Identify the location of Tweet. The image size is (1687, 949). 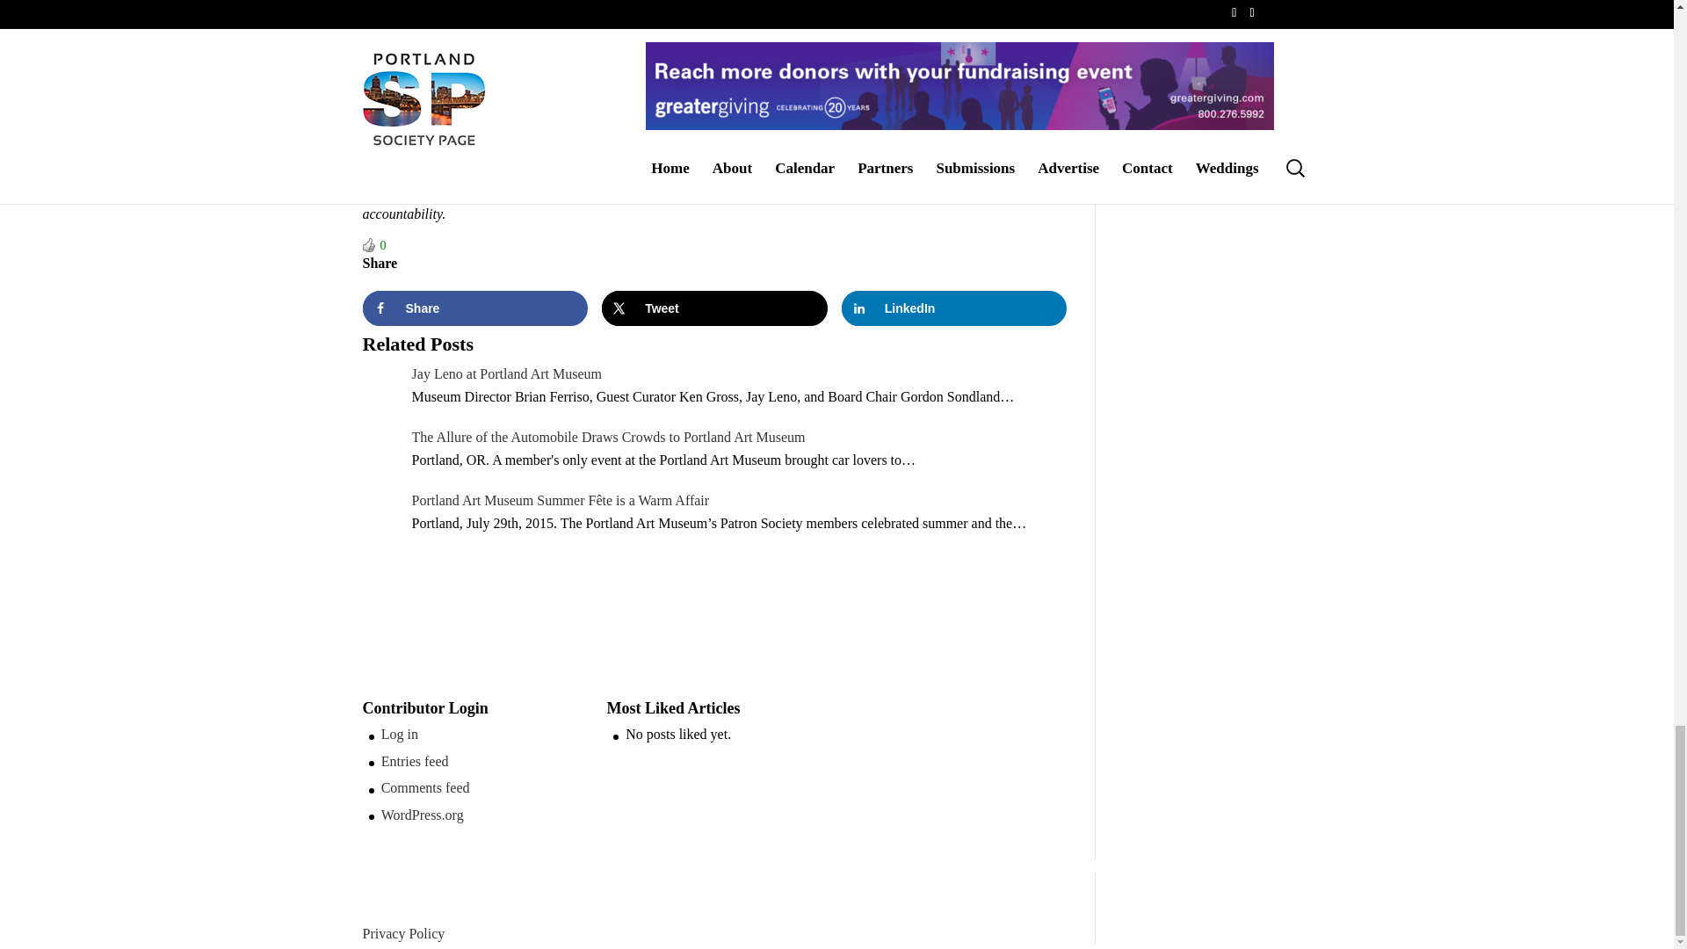
(715, 308).